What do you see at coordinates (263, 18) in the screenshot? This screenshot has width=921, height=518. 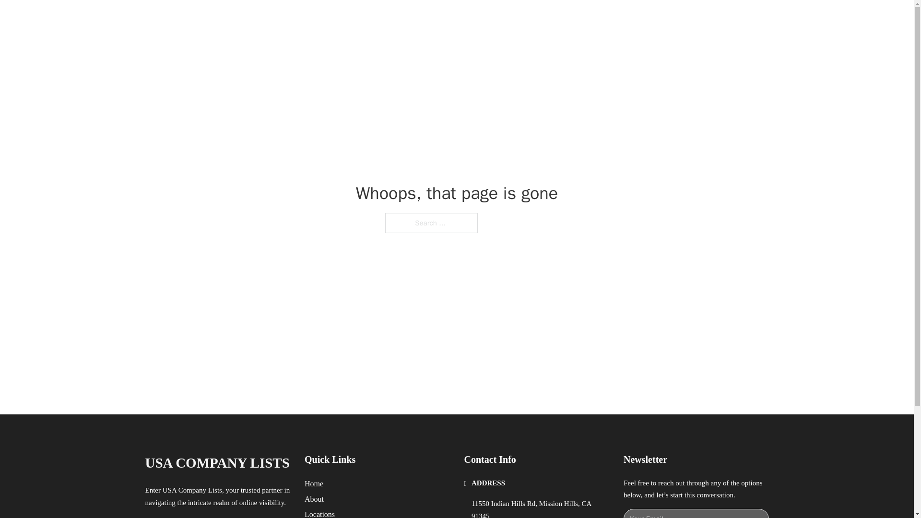 I see `USA COMPANY LISTS` at bounding box center [263, 18].